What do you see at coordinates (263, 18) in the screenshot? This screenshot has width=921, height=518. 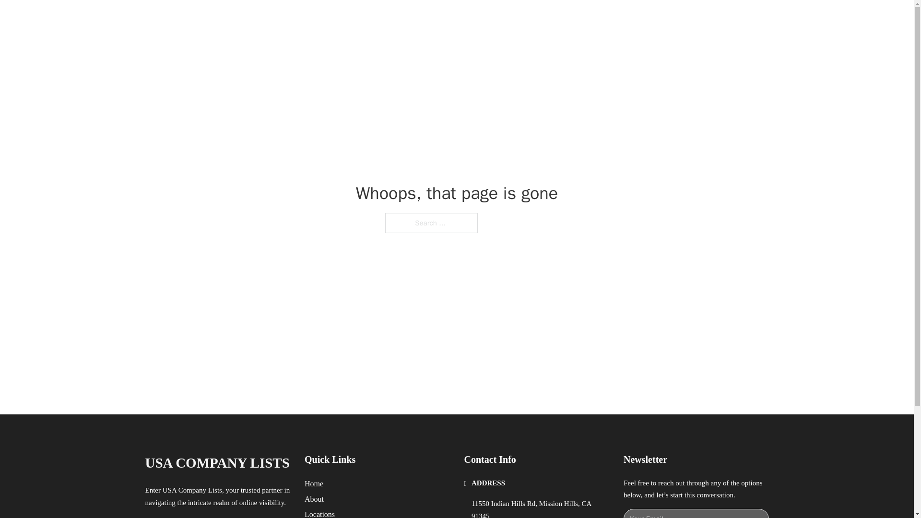 I see `USA COMPANY LISTS` at bounding box center [263, 18].